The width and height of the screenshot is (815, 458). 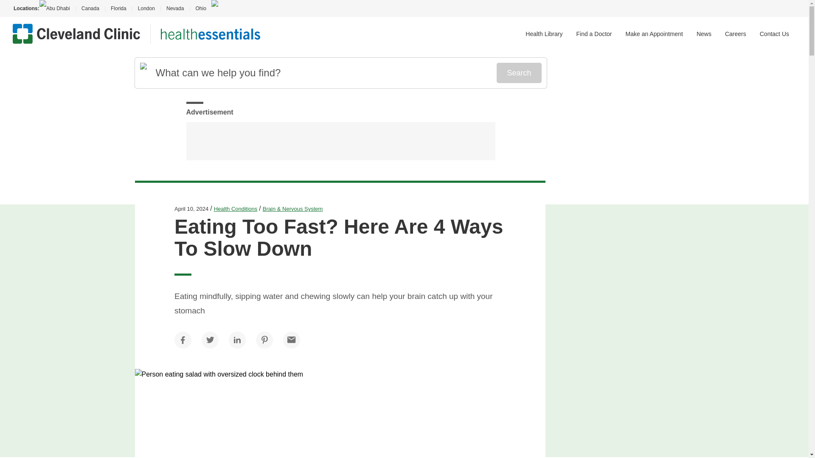 What do you see at coordinates (704, 34) in the screenshot?
I see `News` at bounding box center [704, 34].